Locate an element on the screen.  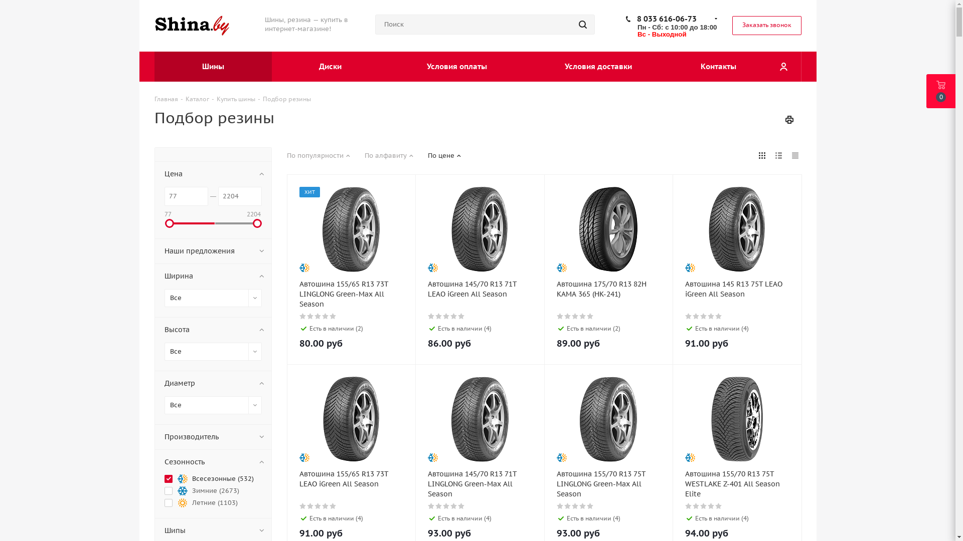
2 is located at coordinates (311, 506).